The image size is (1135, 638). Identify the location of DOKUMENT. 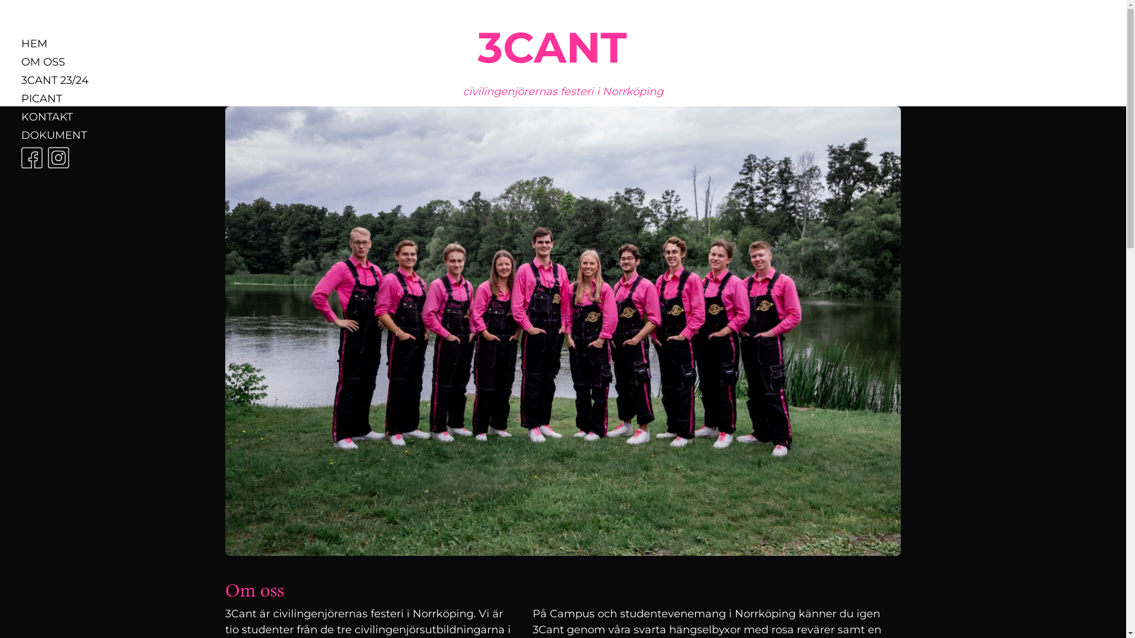
(55, 135).